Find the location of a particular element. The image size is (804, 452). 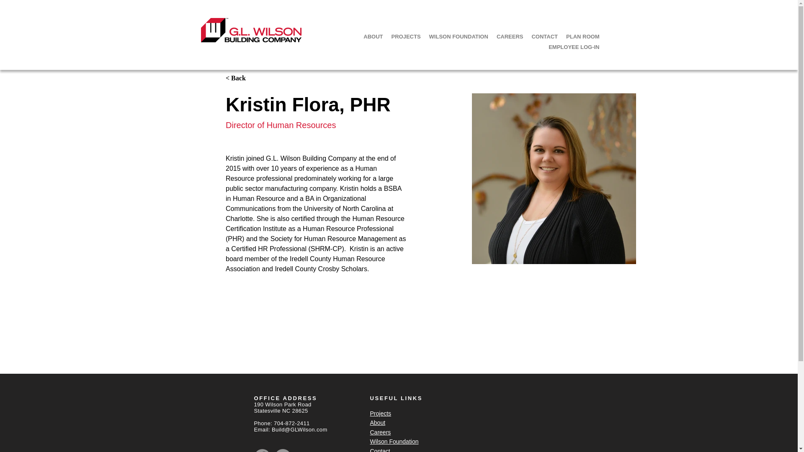

Contact is located at coordinates (380, 450).